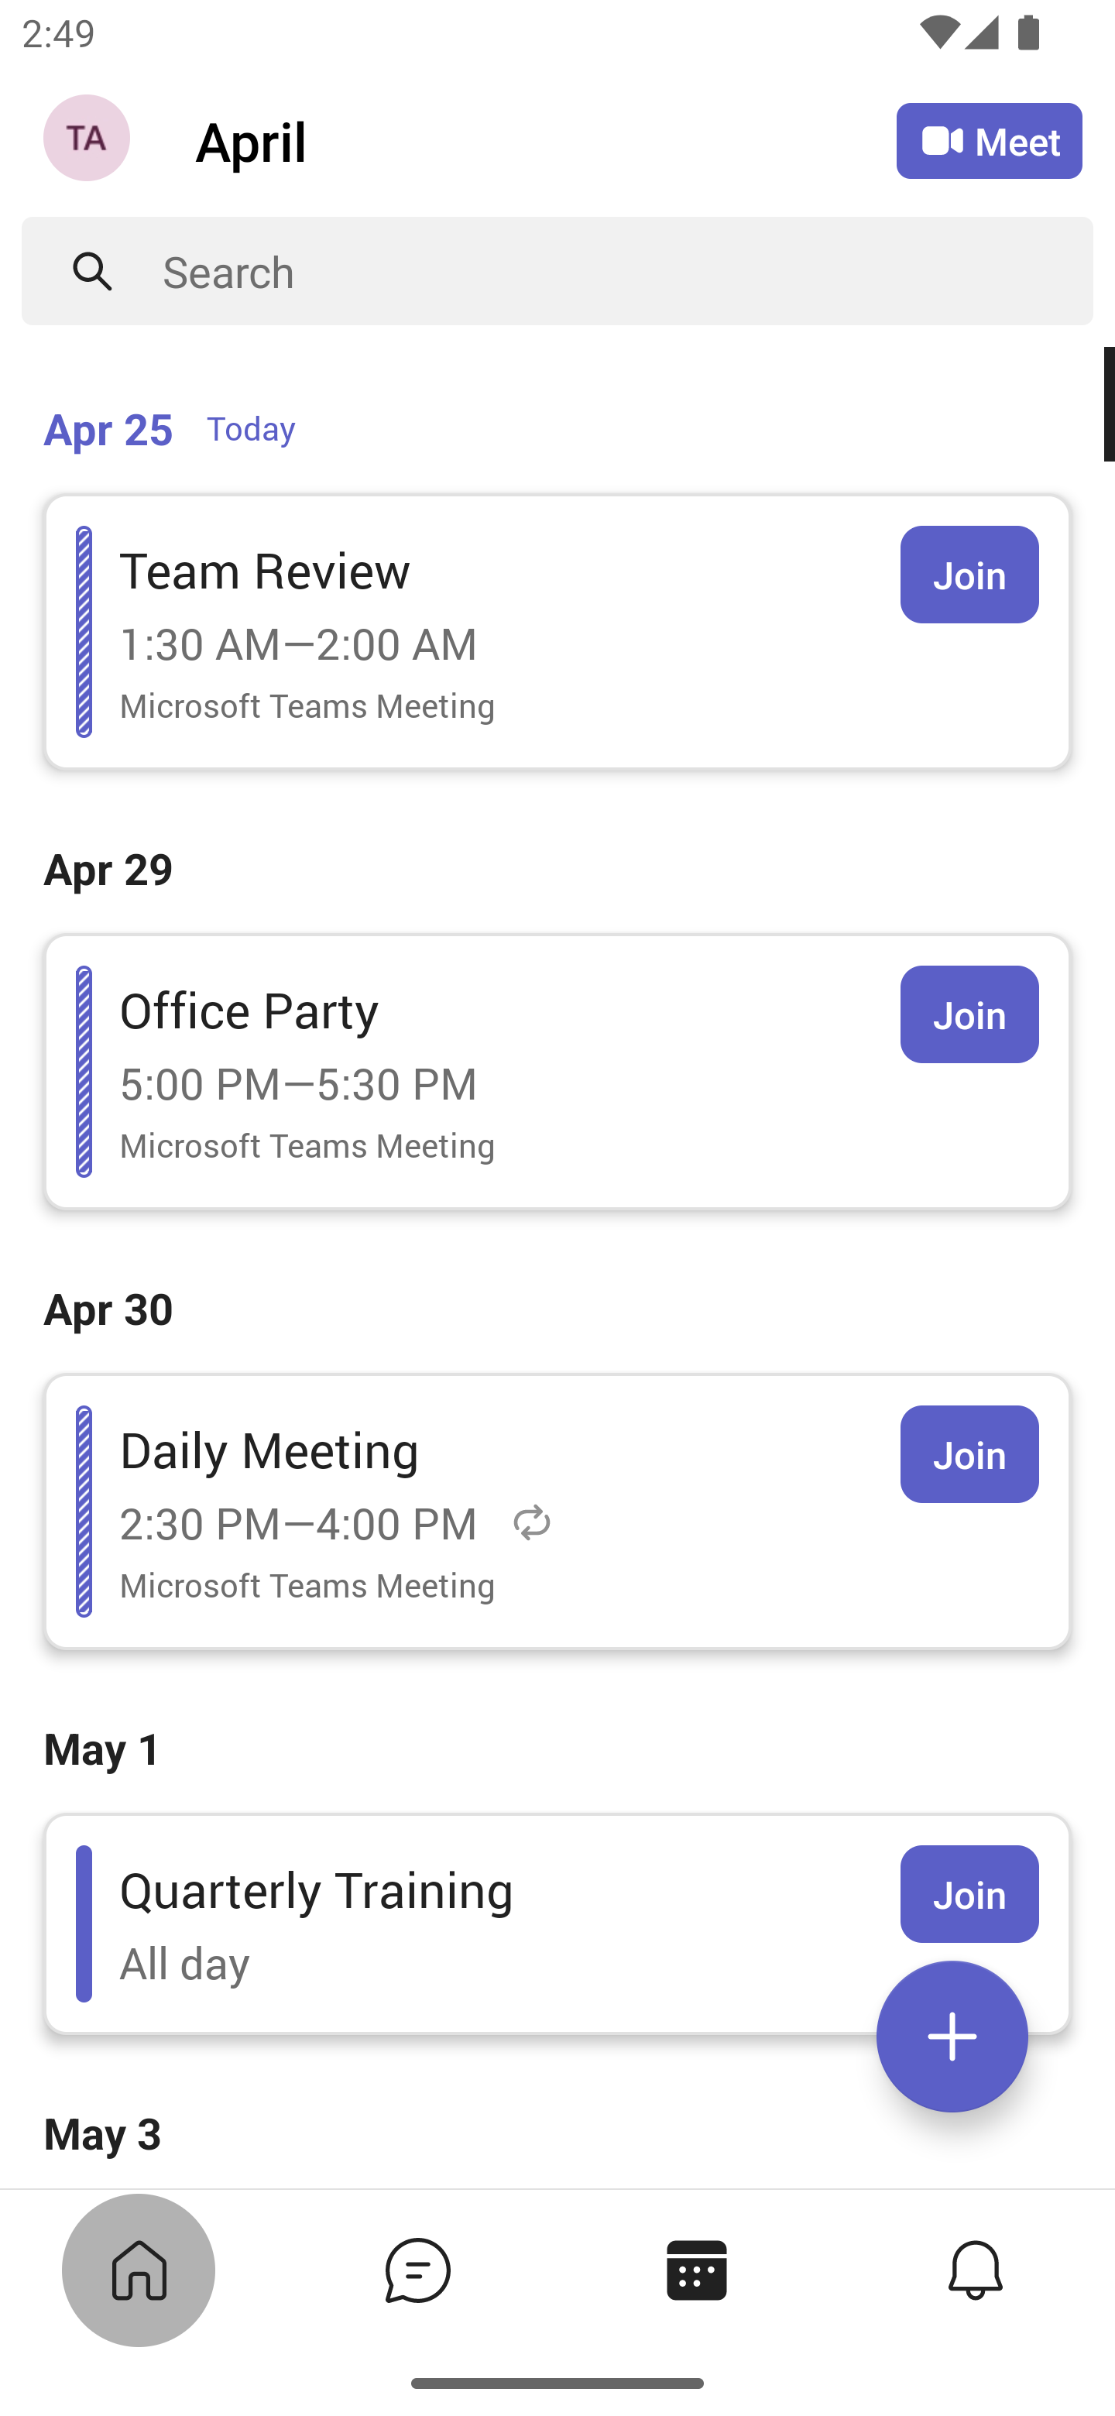 The height and width of the screenshot is (2416, 1115). Describe the element at coordinates (969, 1894) in the screenshot. I see `Join` at that location.